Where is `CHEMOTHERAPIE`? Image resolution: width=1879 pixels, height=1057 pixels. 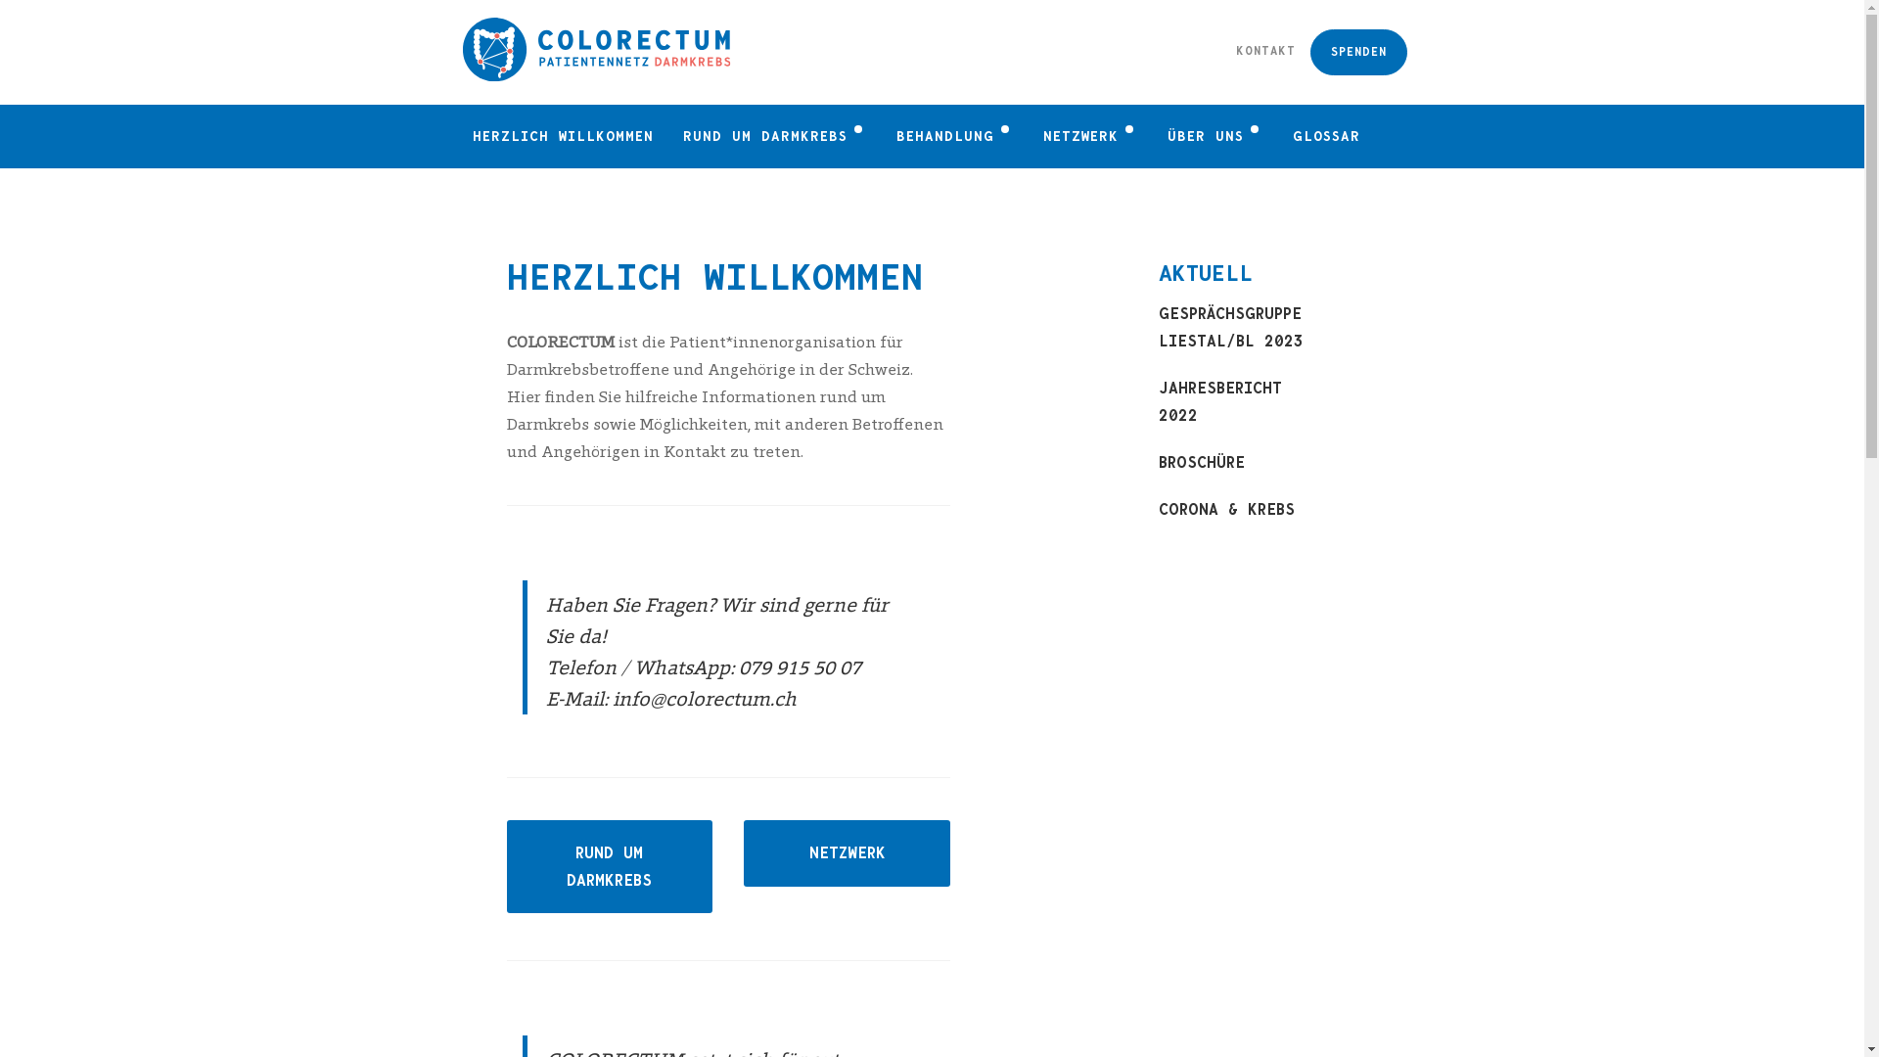
CHEMOTHERAPIE is located at coordinates (1062, 268).